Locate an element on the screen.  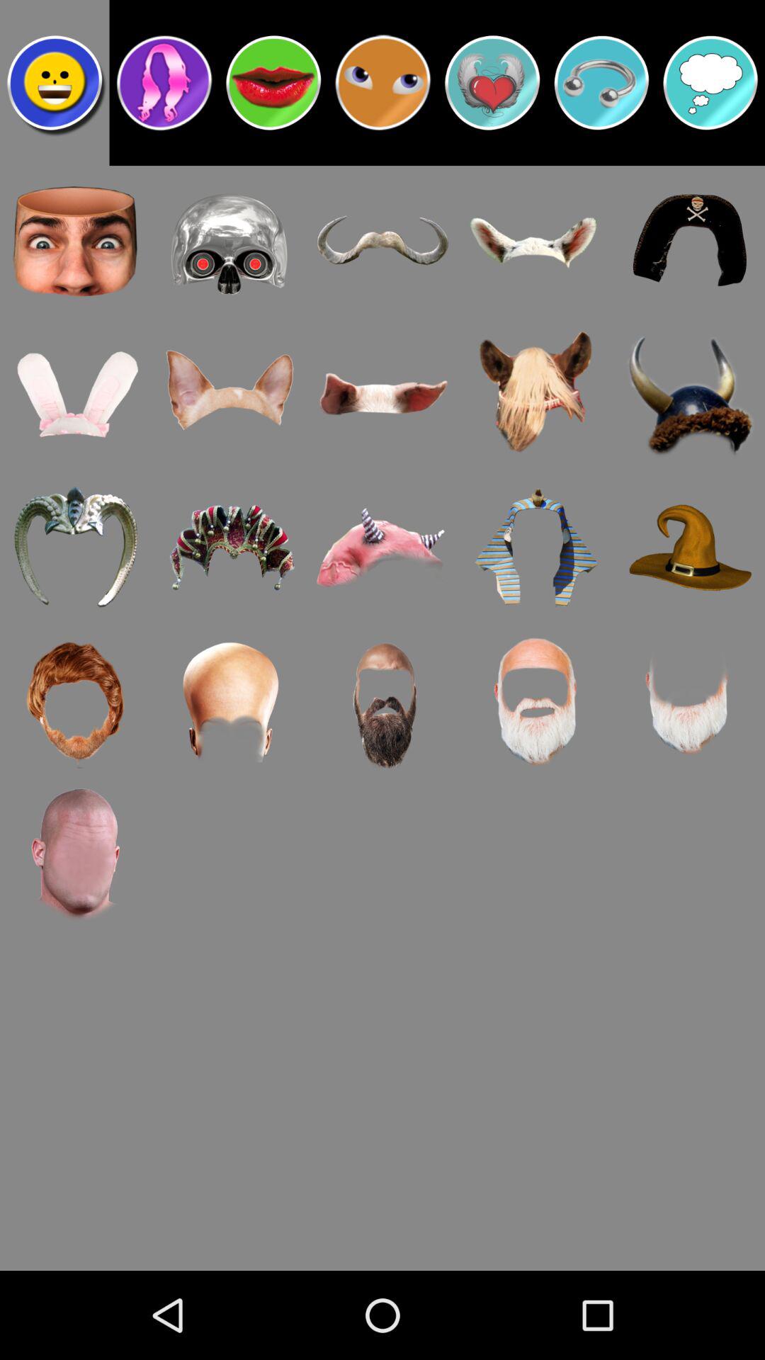
eyes with round orange face is located at coordinates (382, 83).